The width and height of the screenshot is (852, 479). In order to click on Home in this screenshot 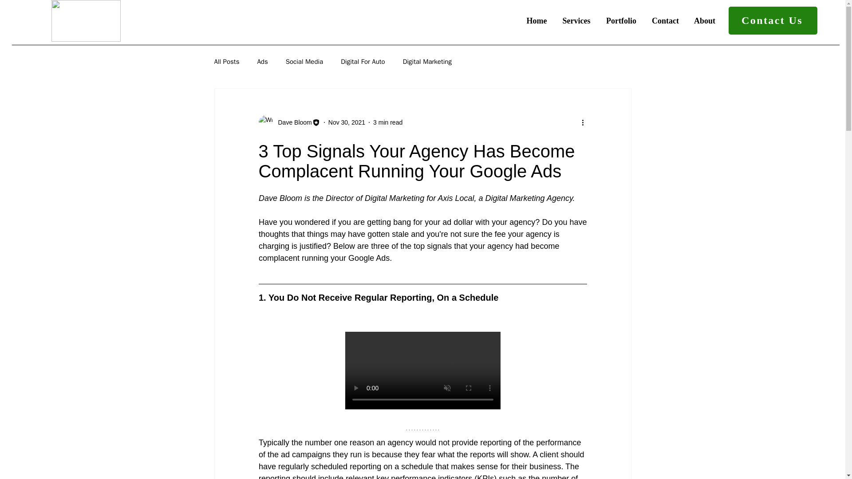, I will do `click(536, 20)`.